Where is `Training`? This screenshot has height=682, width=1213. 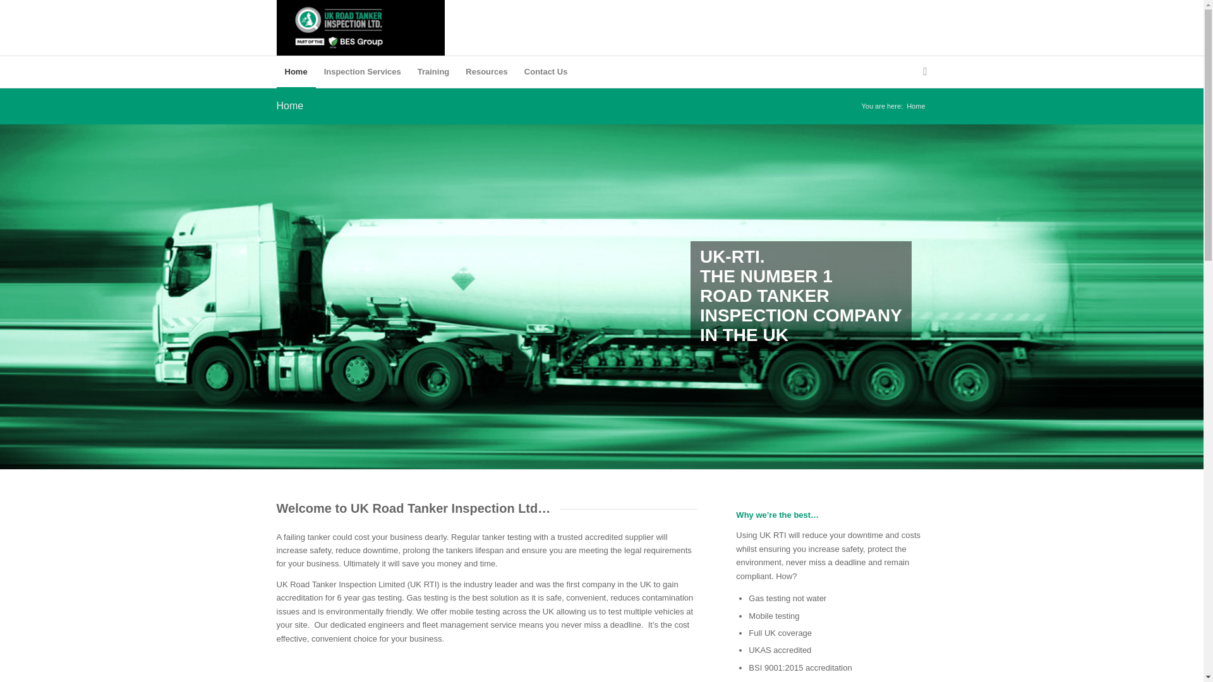
Training is located at coordinates (433, 72).